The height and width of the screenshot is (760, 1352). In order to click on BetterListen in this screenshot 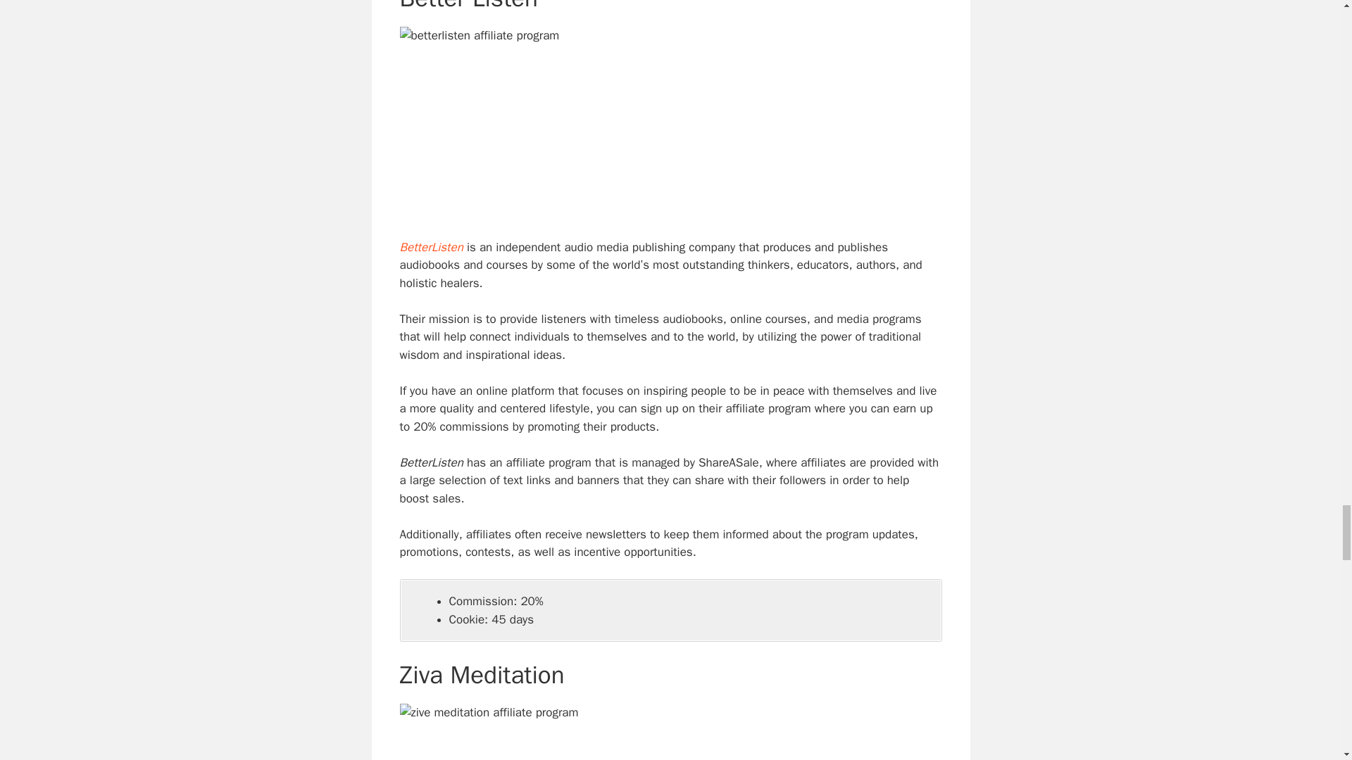, I will do `click(432, 247)`.